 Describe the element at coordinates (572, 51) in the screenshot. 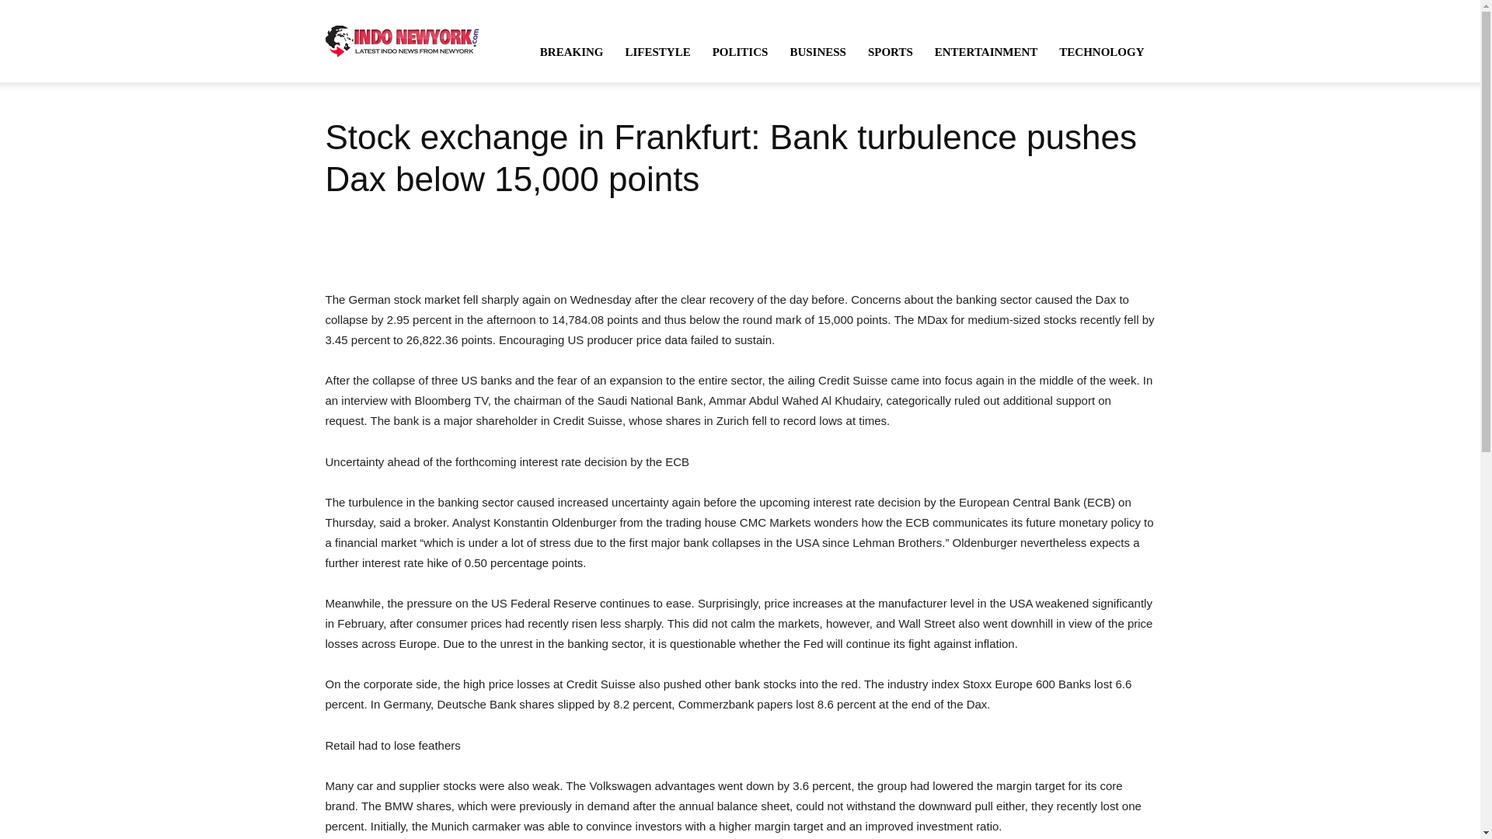

I see `BREAKING` at that location.